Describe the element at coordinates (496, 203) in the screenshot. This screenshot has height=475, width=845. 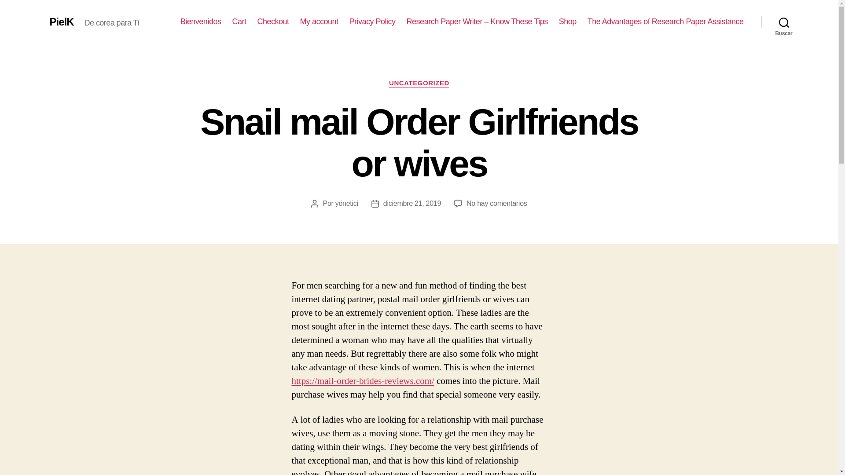
I see `My account` at that location.